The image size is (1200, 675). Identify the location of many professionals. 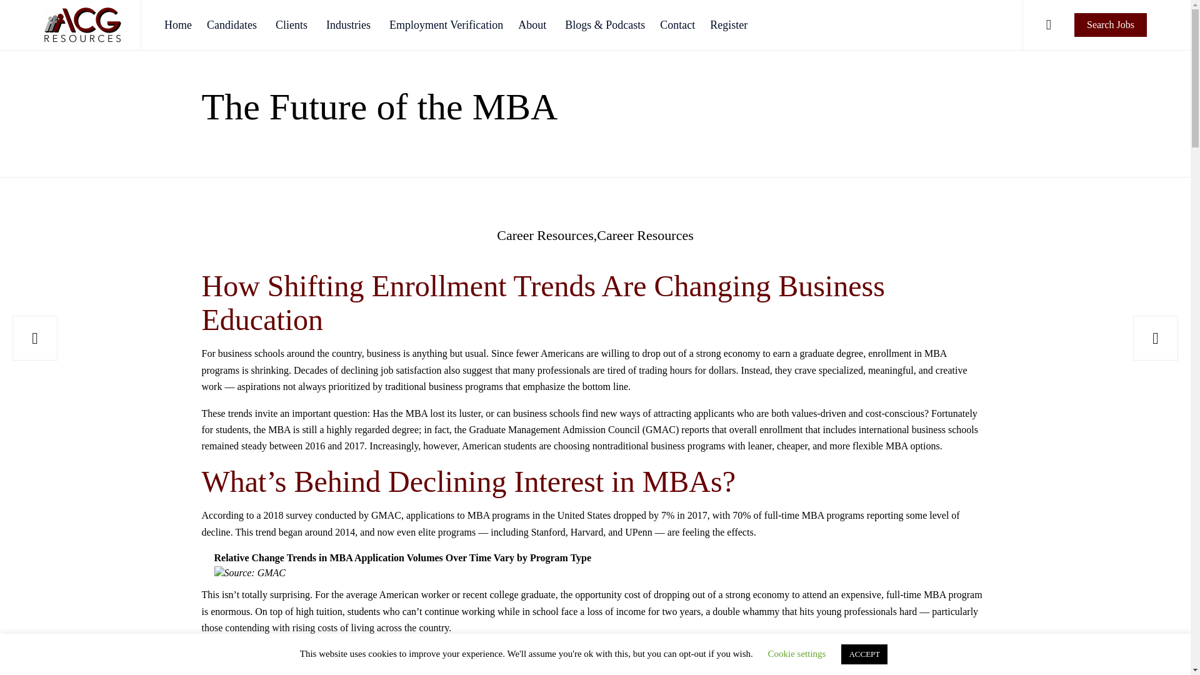
(551, 370).